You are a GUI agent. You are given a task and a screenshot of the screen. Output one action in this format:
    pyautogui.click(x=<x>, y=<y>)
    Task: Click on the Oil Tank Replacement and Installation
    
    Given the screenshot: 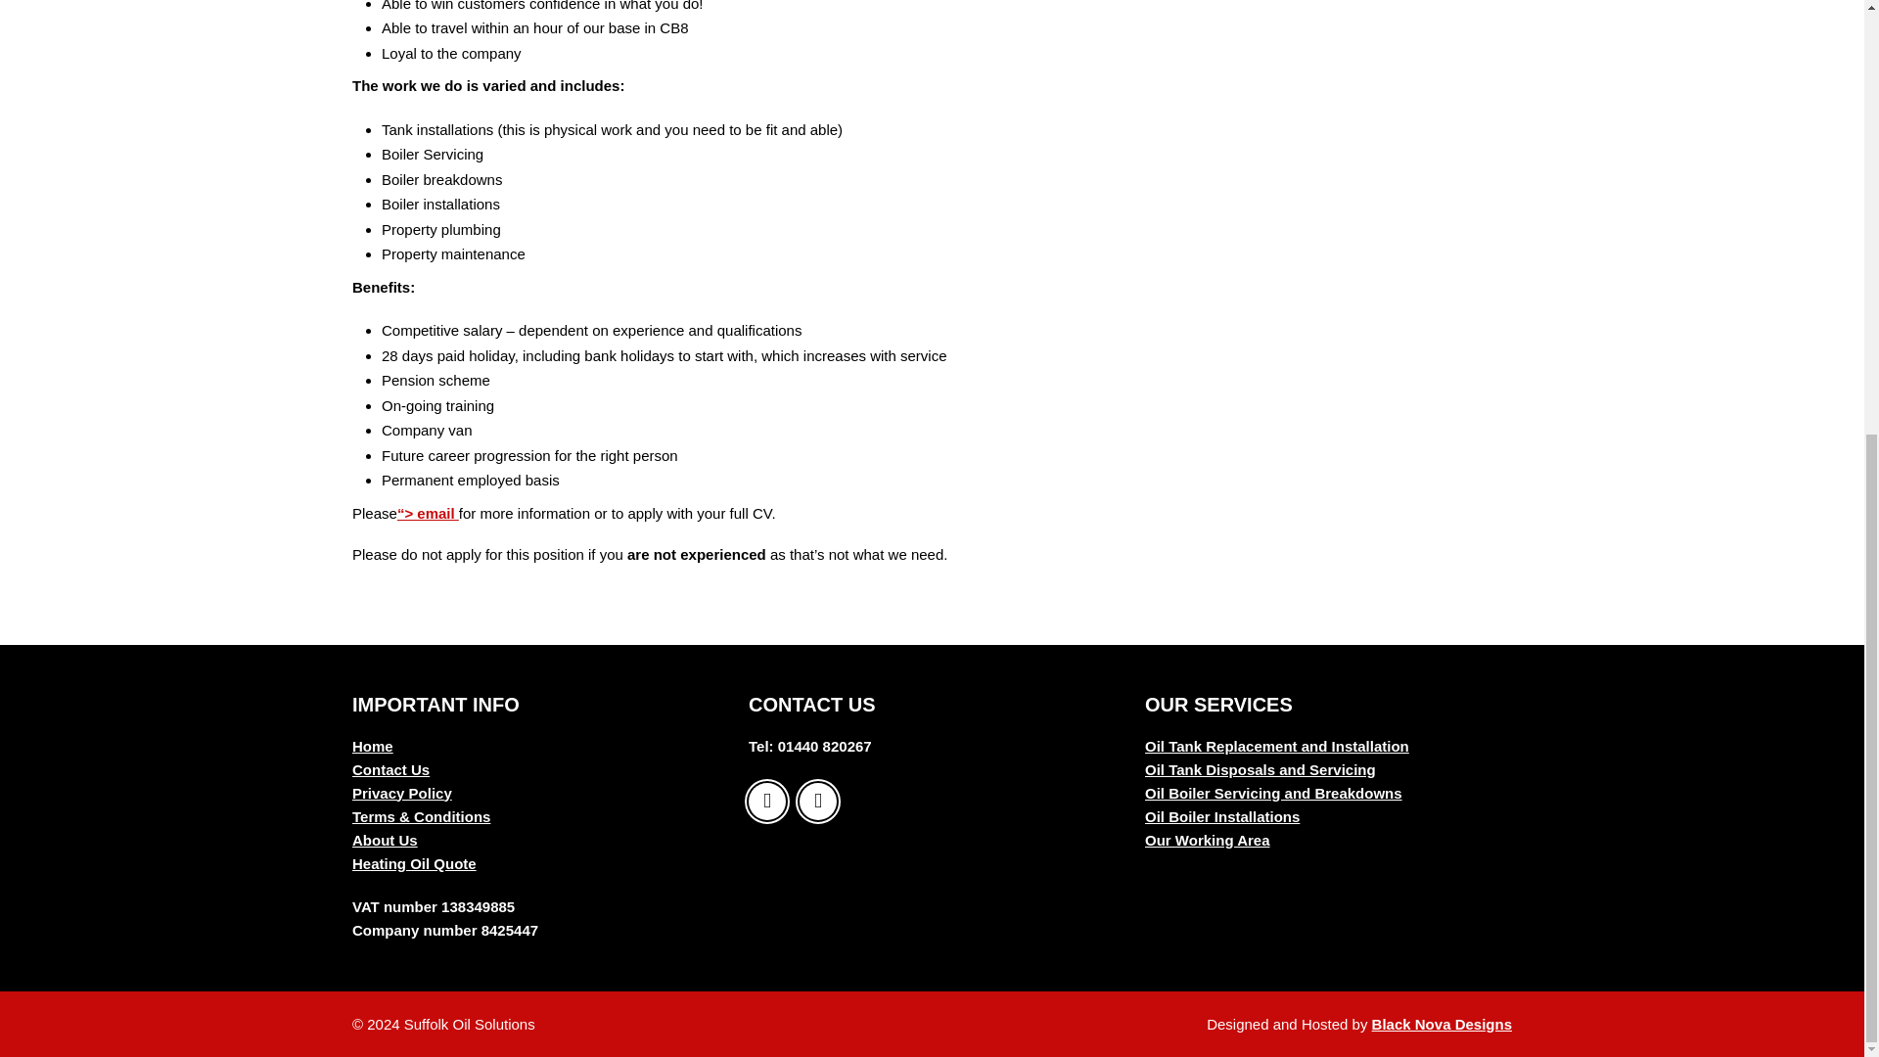 What is the action you would take?
    pyautogui.click(x=1276, y=745)
    